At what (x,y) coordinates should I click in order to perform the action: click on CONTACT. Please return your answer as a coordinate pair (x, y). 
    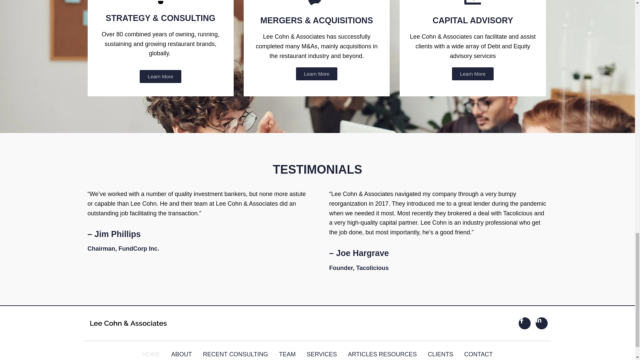
    Looking at the image, I should click on (479, 354).